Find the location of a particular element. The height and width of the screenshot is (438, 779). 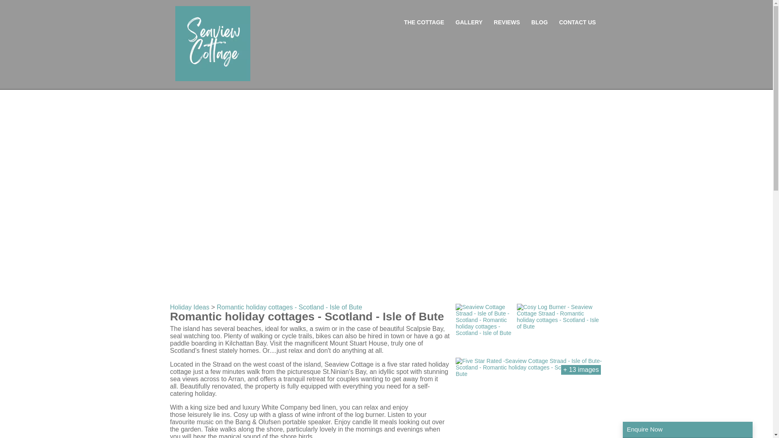

Romantic holiday cottages - Scotland - Isle of Bute is located at coordinates (289, 307).